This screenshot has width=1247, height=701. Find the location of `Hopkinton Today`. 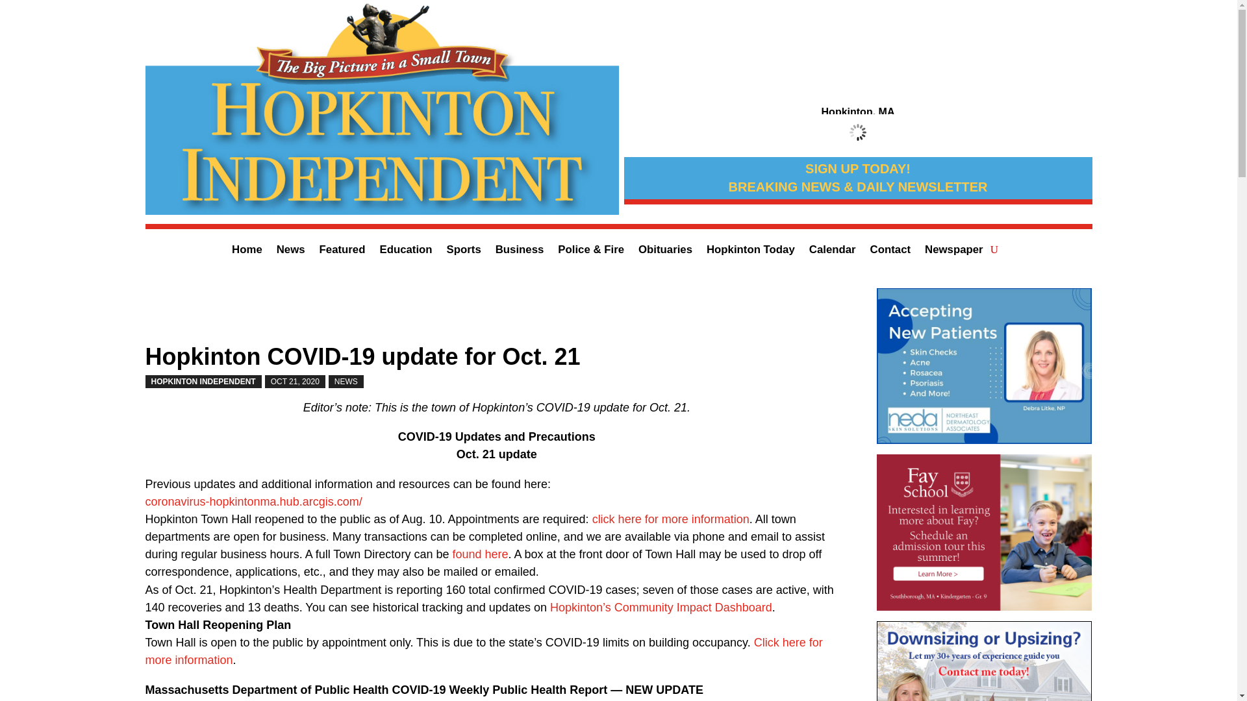

Hopkinton Today is located at coordinates (751, 252).